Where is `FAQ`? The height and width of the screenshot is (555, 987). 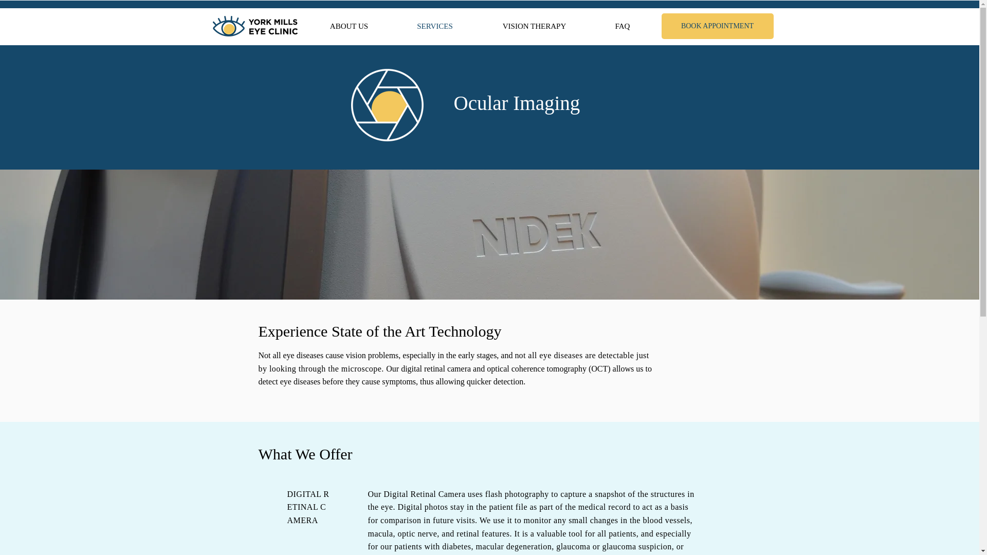 FAQ is located at coordinates (622, 26).